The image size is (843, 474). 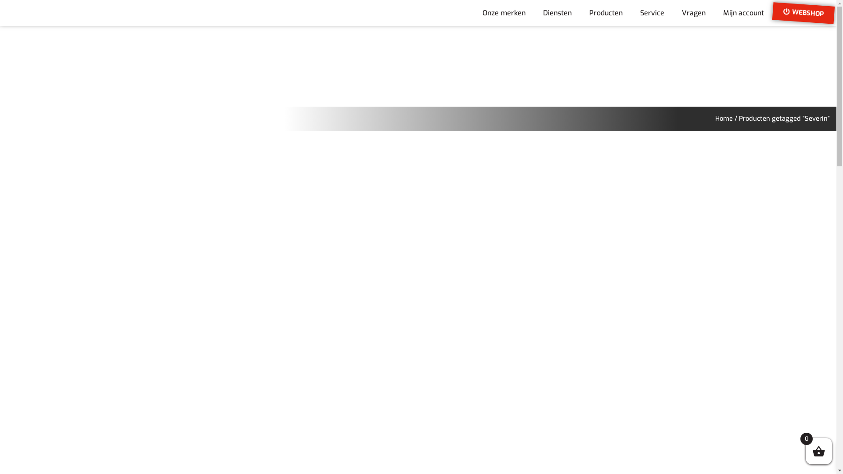 I want to click on WEBSHOP, so click(x=803, y=11).